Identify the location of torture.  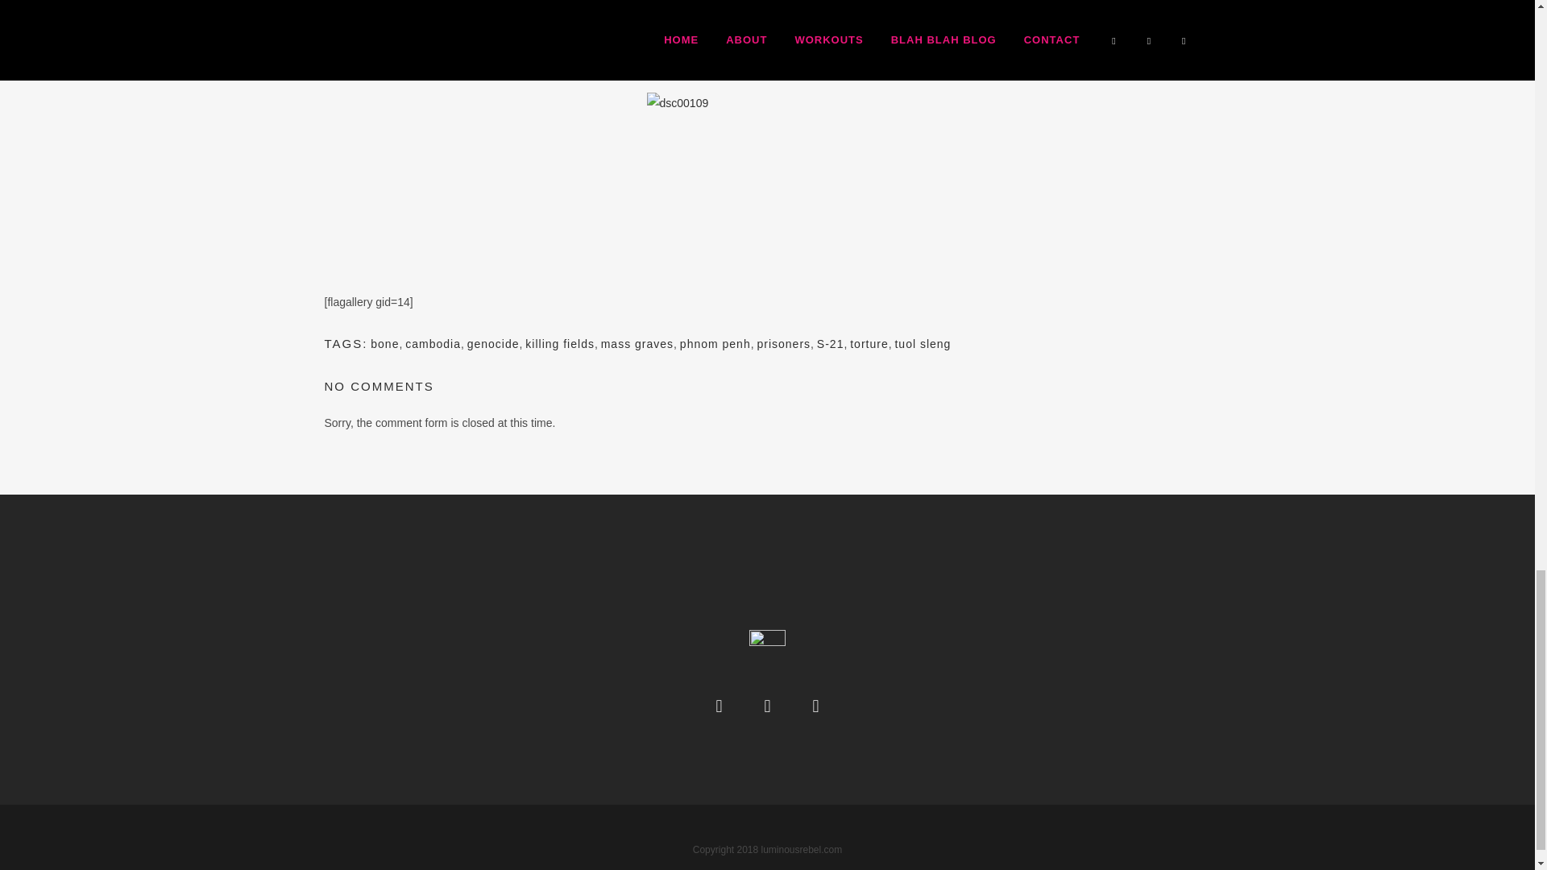
(869, 344).